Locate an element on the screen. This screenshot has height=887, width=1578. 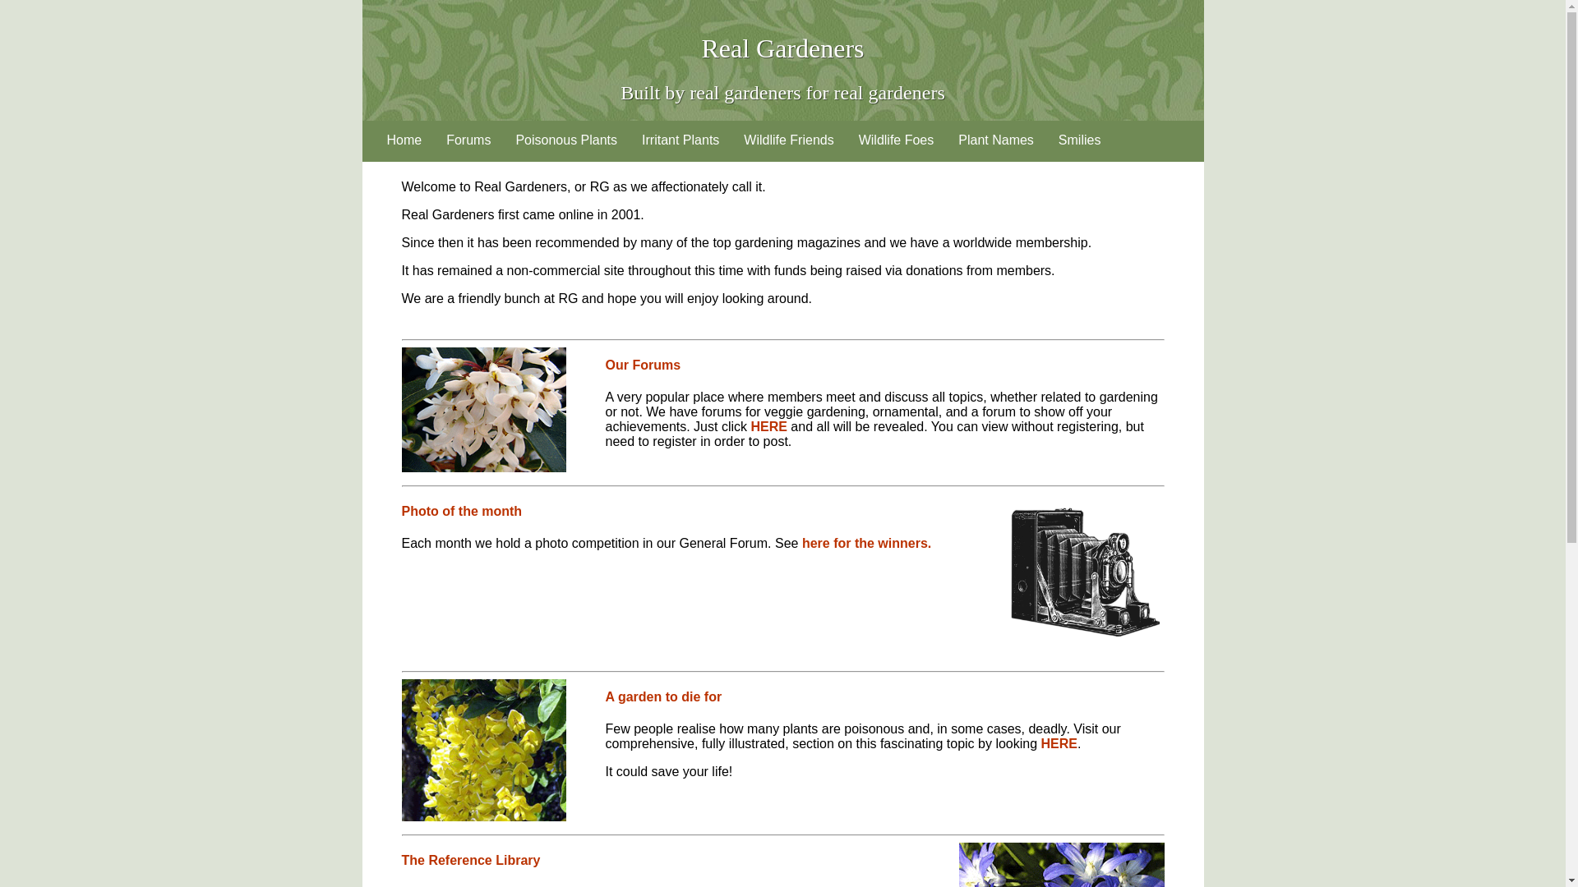
Home is located at coordinates (404, 140).